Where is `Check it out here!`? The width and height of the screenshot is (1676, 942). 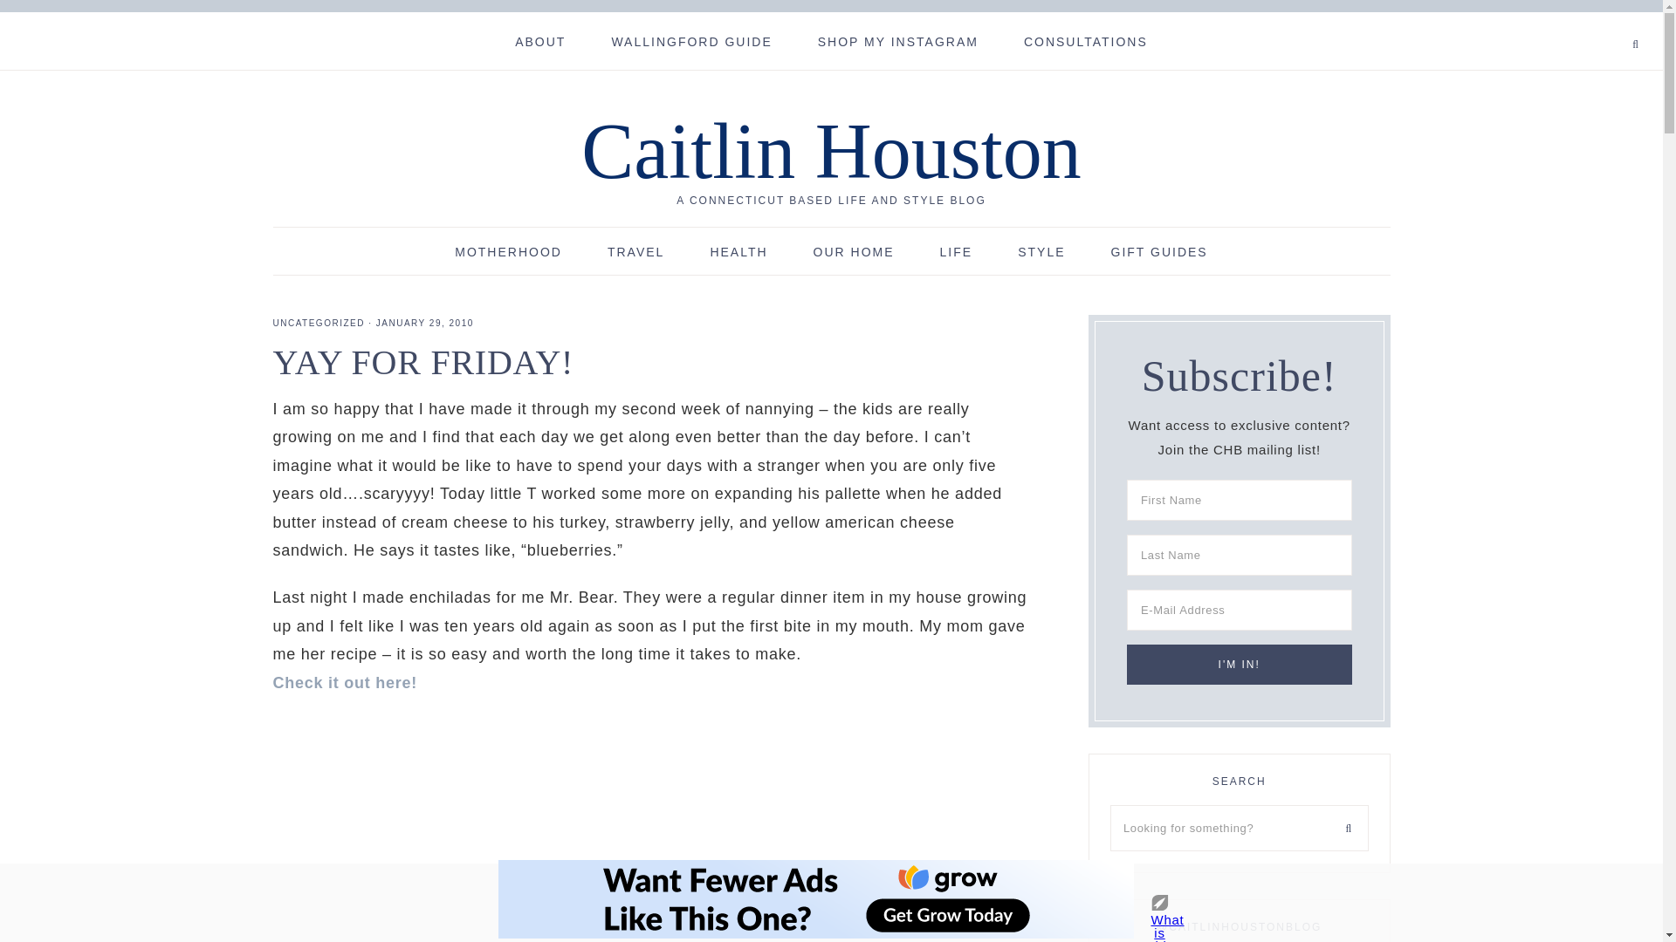
Check it out here! is located at coordinates (344, 682).